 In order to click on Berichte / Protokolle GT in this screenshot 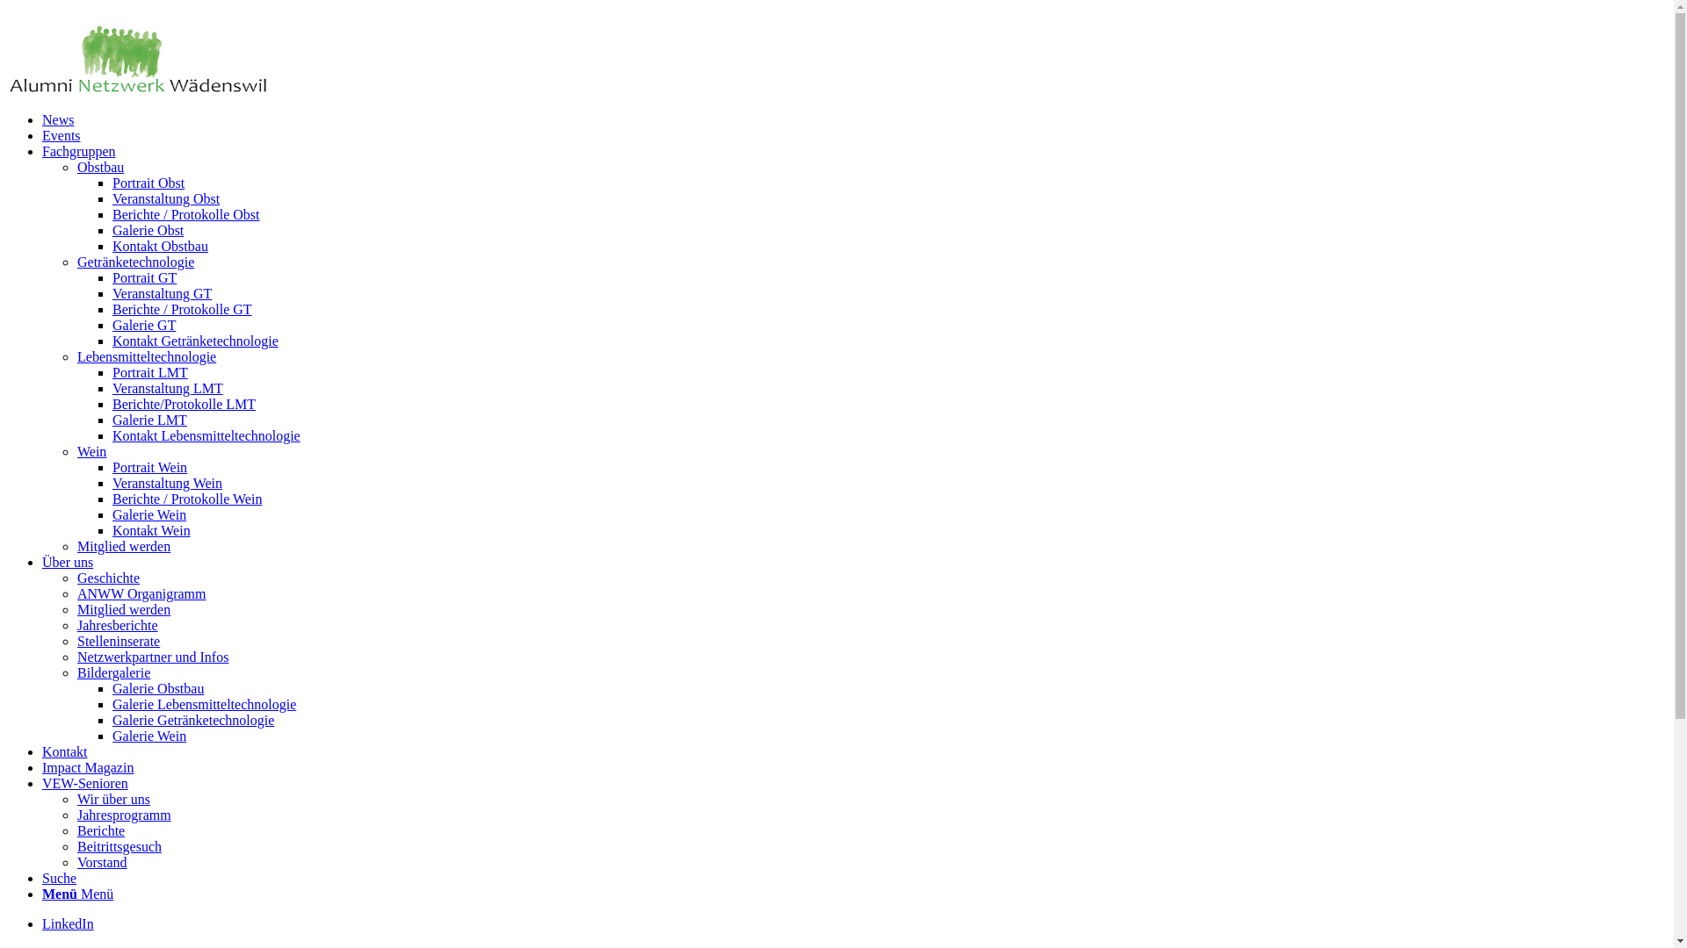, I will do `click(183, 309)`.